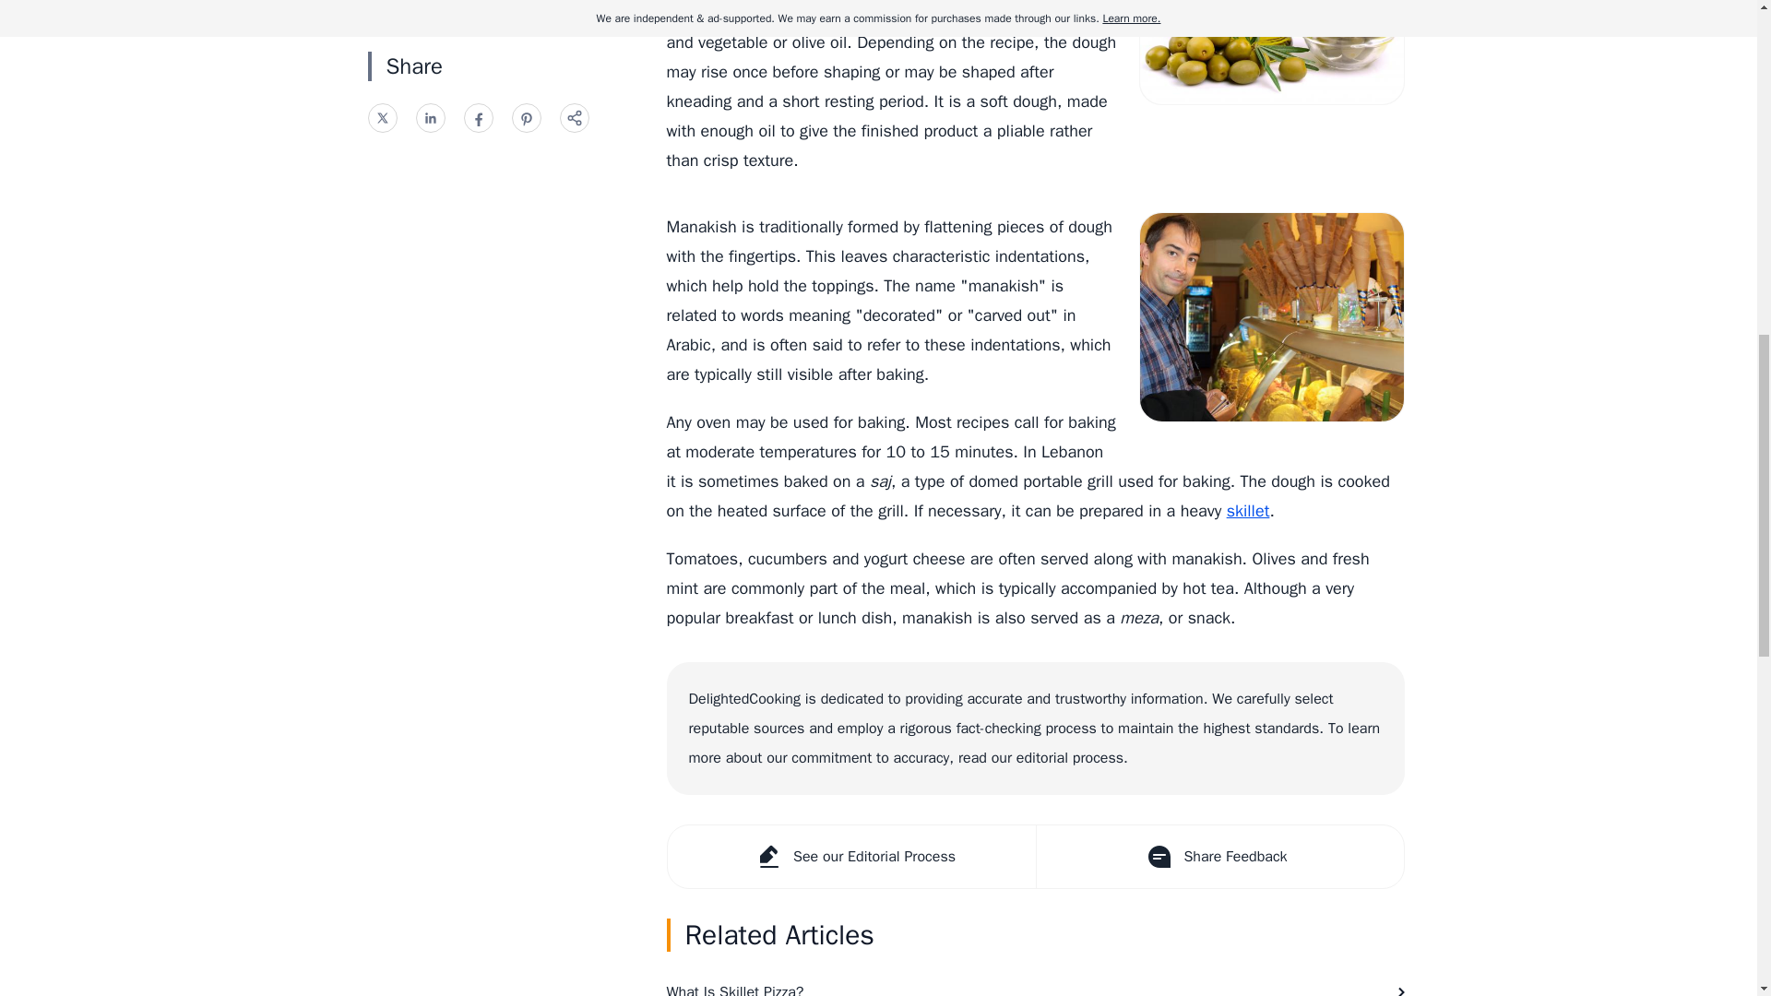 This screenshot has width=1771, height=996. Describe the element at coordinates (1035, 981) in the screenshot. I see `What Is Skillet Pizza?` at that location.